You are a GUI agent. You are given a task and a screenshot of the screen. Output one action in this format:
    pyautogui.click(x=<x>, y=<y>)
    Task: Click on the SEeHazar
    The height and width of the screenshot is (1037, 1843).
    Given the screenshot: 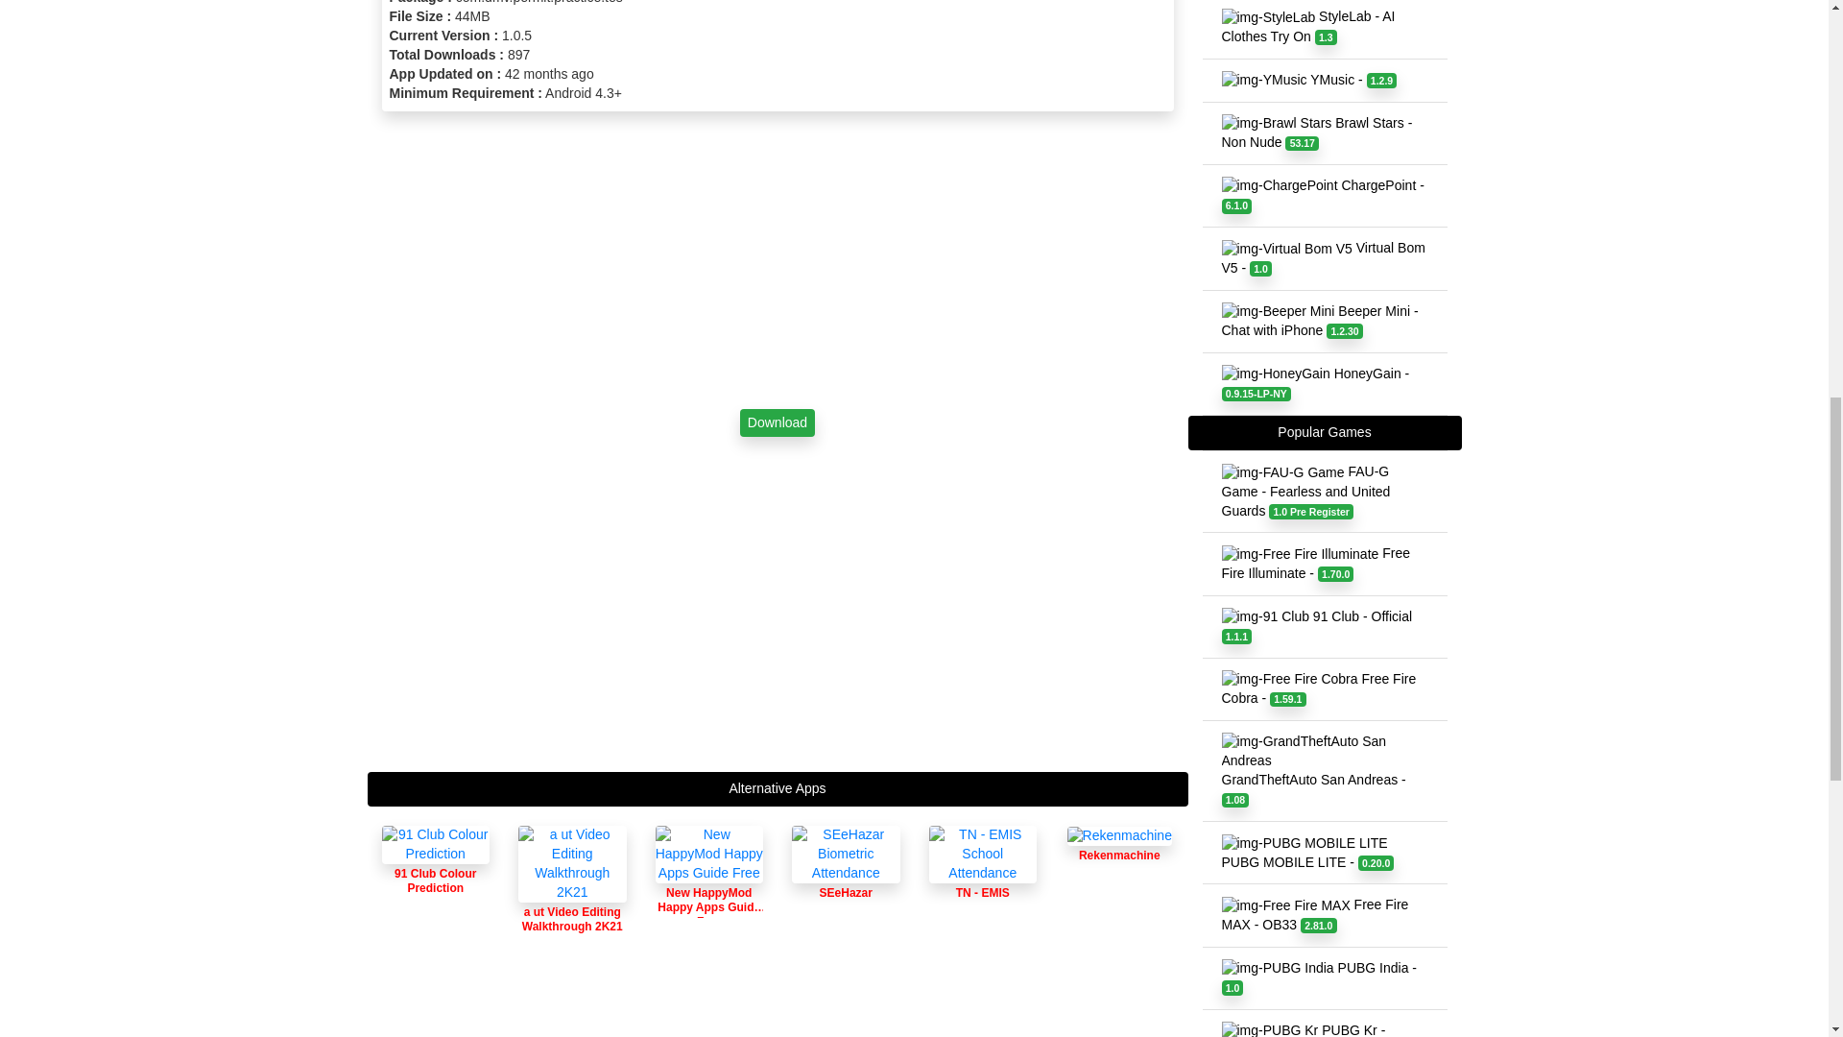 What is the action you would take?
    pyautogui.click(x=847, y=855)
    